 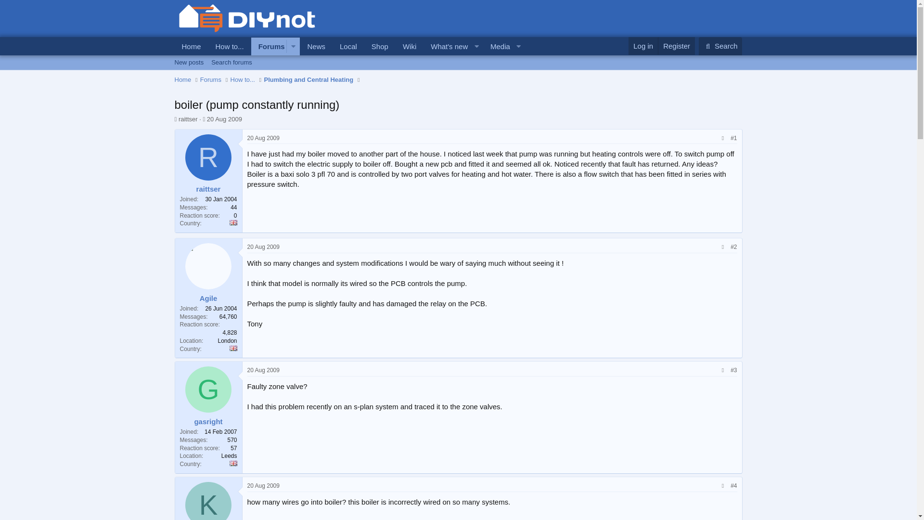 What do you see at coordinates (233, 463) in the screenshot?
I see `United Kingdom` at bounding box center [233, 463].